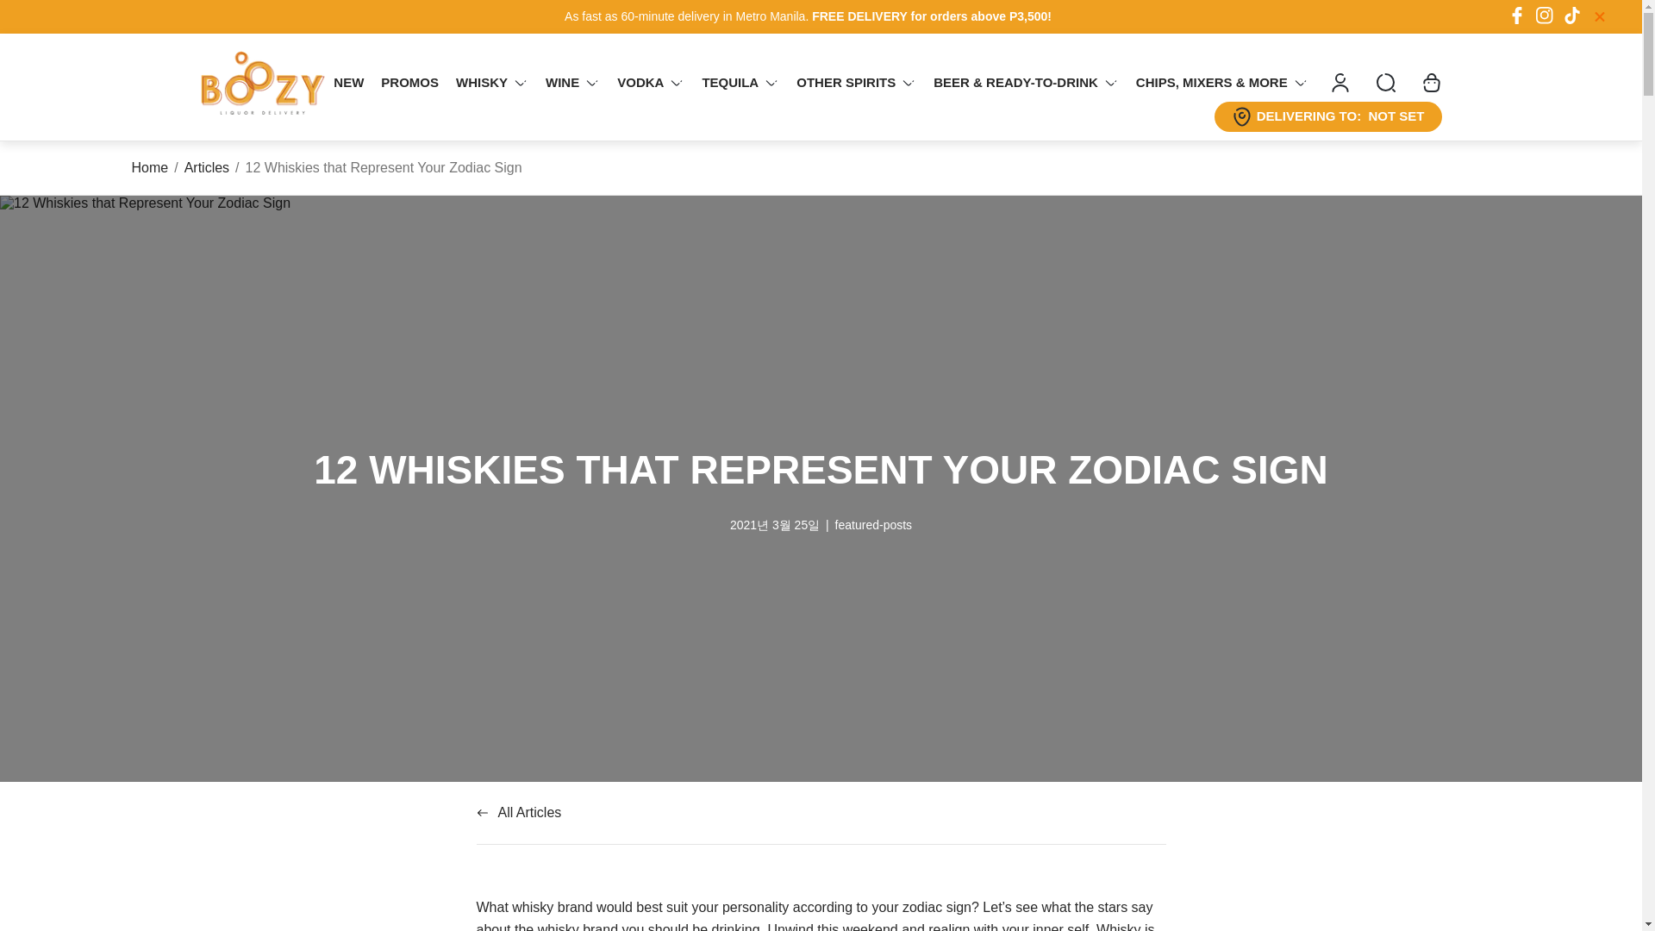 This screenshot has height=931, width=1655. Describe the element at coordinates (491, 83) in the screenshot. I see `WHISKY` at that location.